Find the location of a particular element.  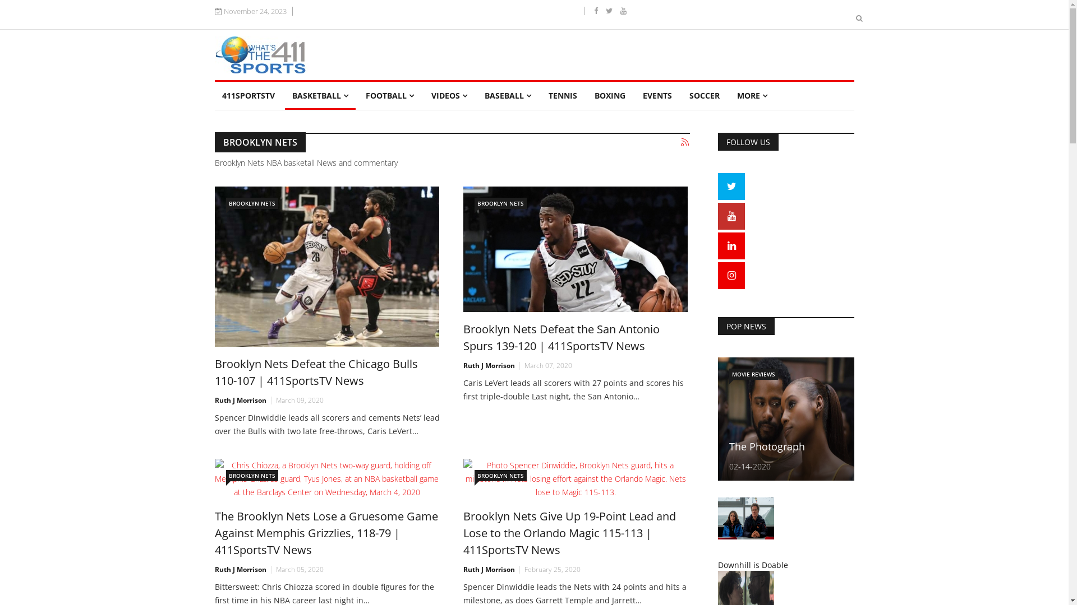

Ruth J Morrison is located at coordinates (489, 569).